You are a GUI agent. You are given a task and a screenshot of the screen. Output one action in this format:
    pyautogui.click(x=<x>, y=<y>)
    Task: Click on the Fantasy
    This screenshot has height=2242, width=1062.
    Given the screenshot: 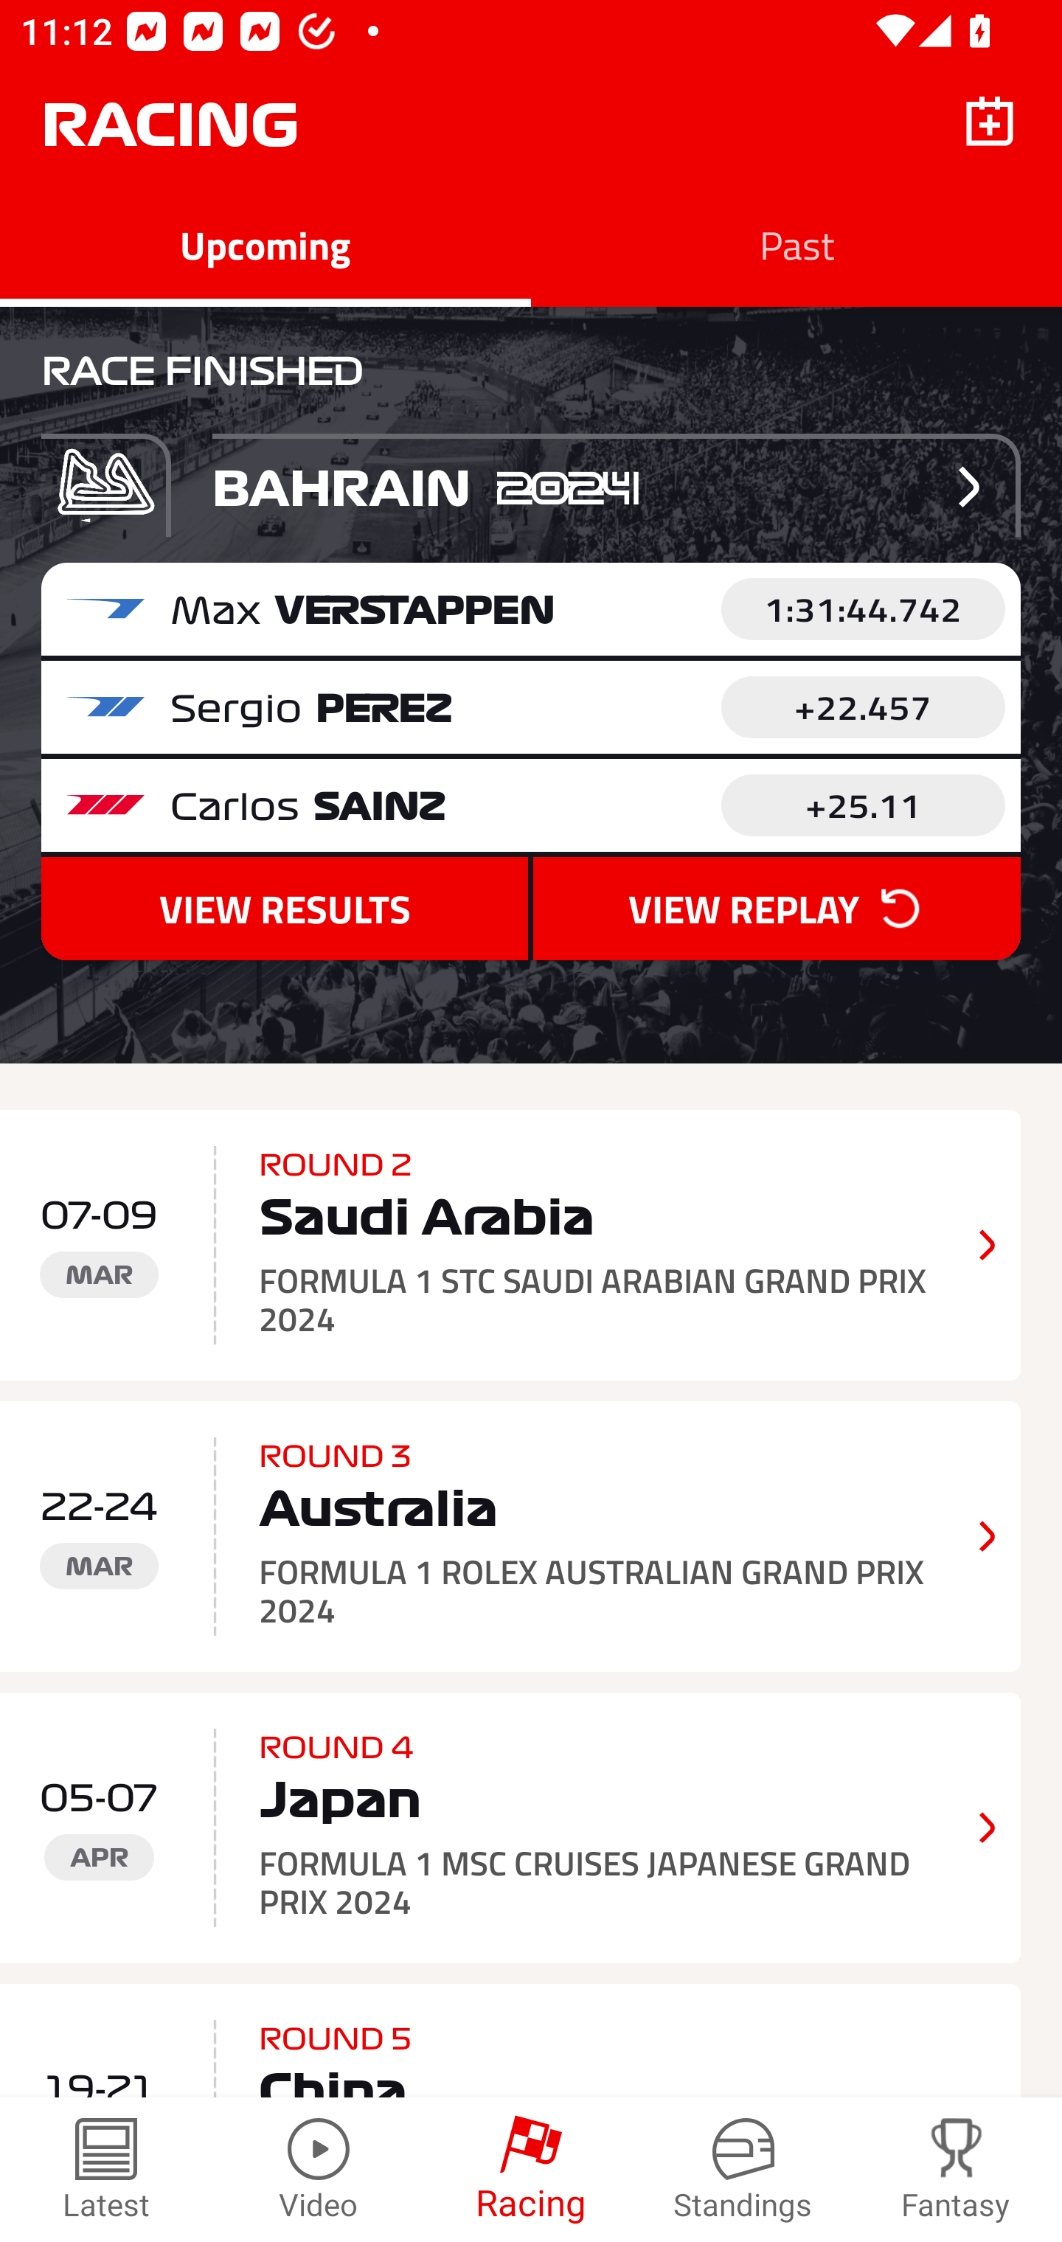 What is the action you would take?
    pyautogui.click(x=956, y=2170)
    